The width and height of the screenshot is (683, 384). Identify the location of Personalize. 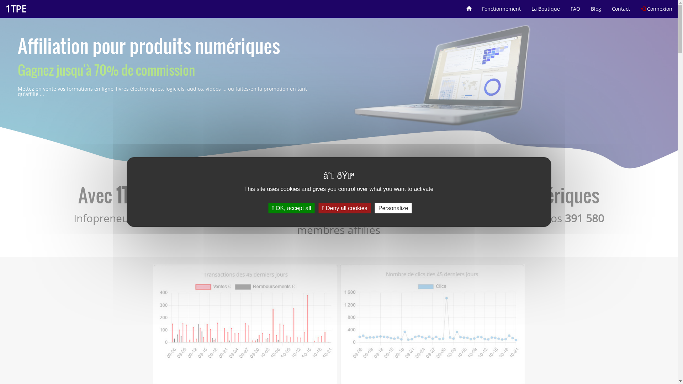
(393, 208).